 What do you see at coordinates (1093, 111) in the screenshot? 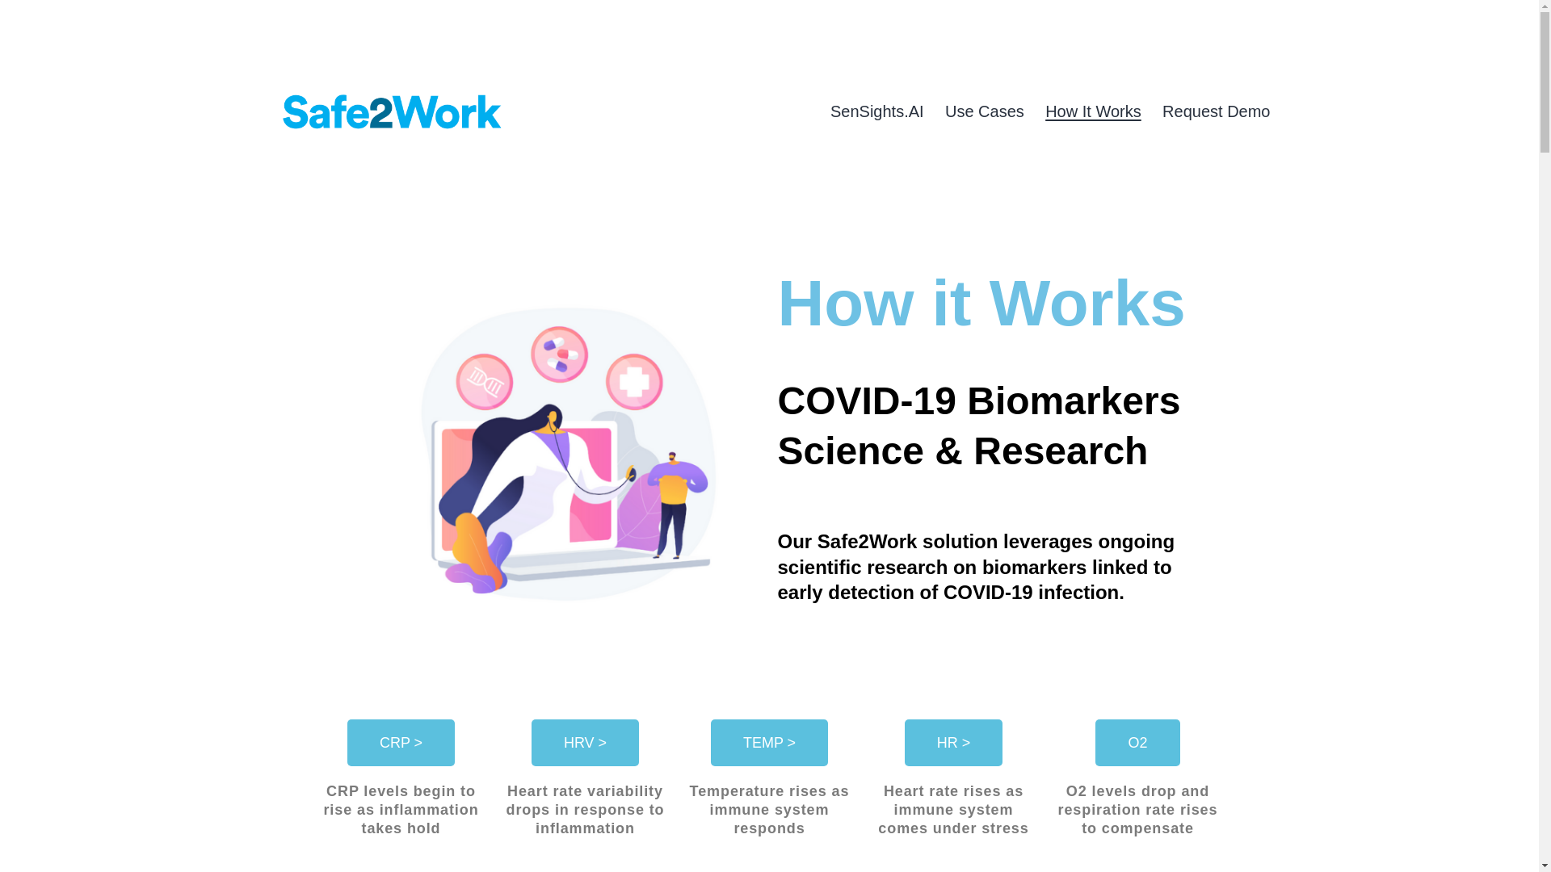
I see `How It Works` at bounding box center [1093, 111].